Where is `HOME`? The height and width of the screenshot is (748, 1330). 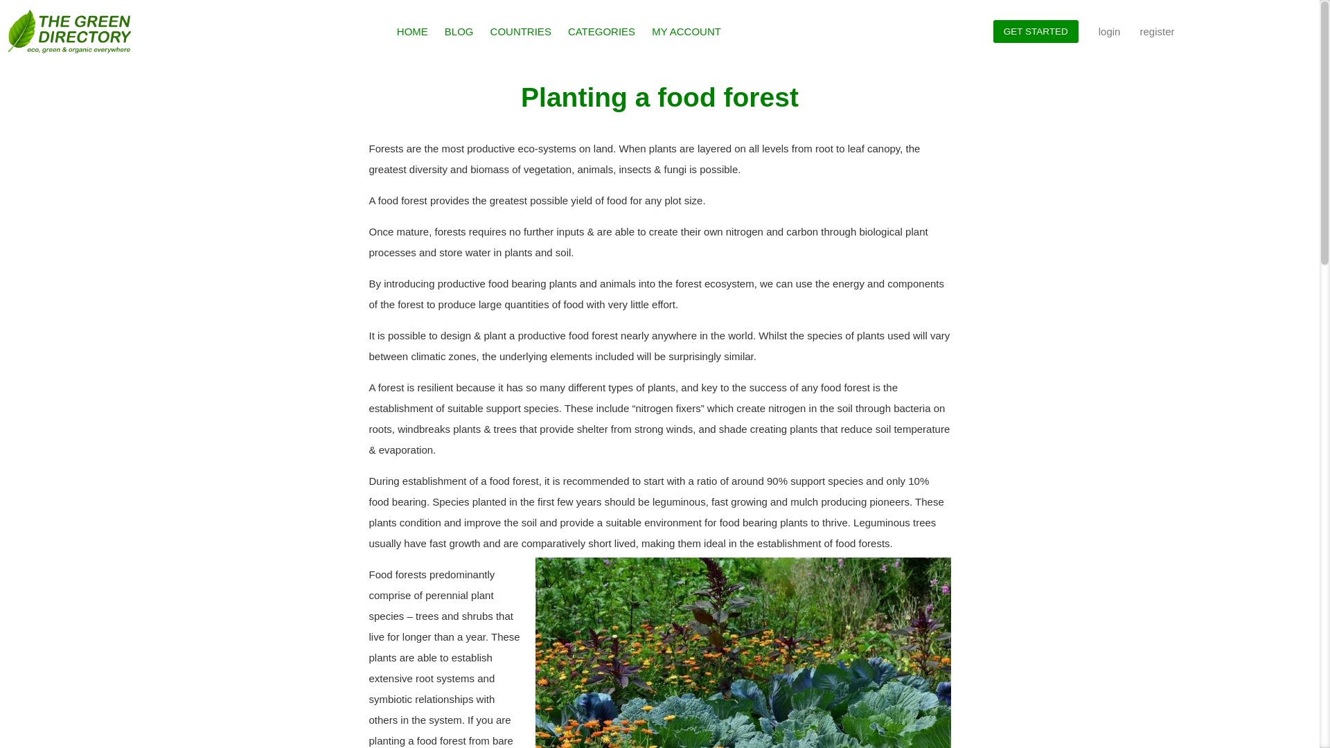
HOME is located at coordinates (411, 32).